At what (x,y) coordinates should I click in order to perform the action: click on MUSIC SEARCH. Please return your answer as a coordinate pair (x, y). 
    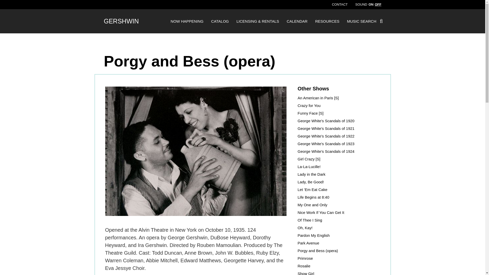
    Looking at the image, I should click on (361, 21).